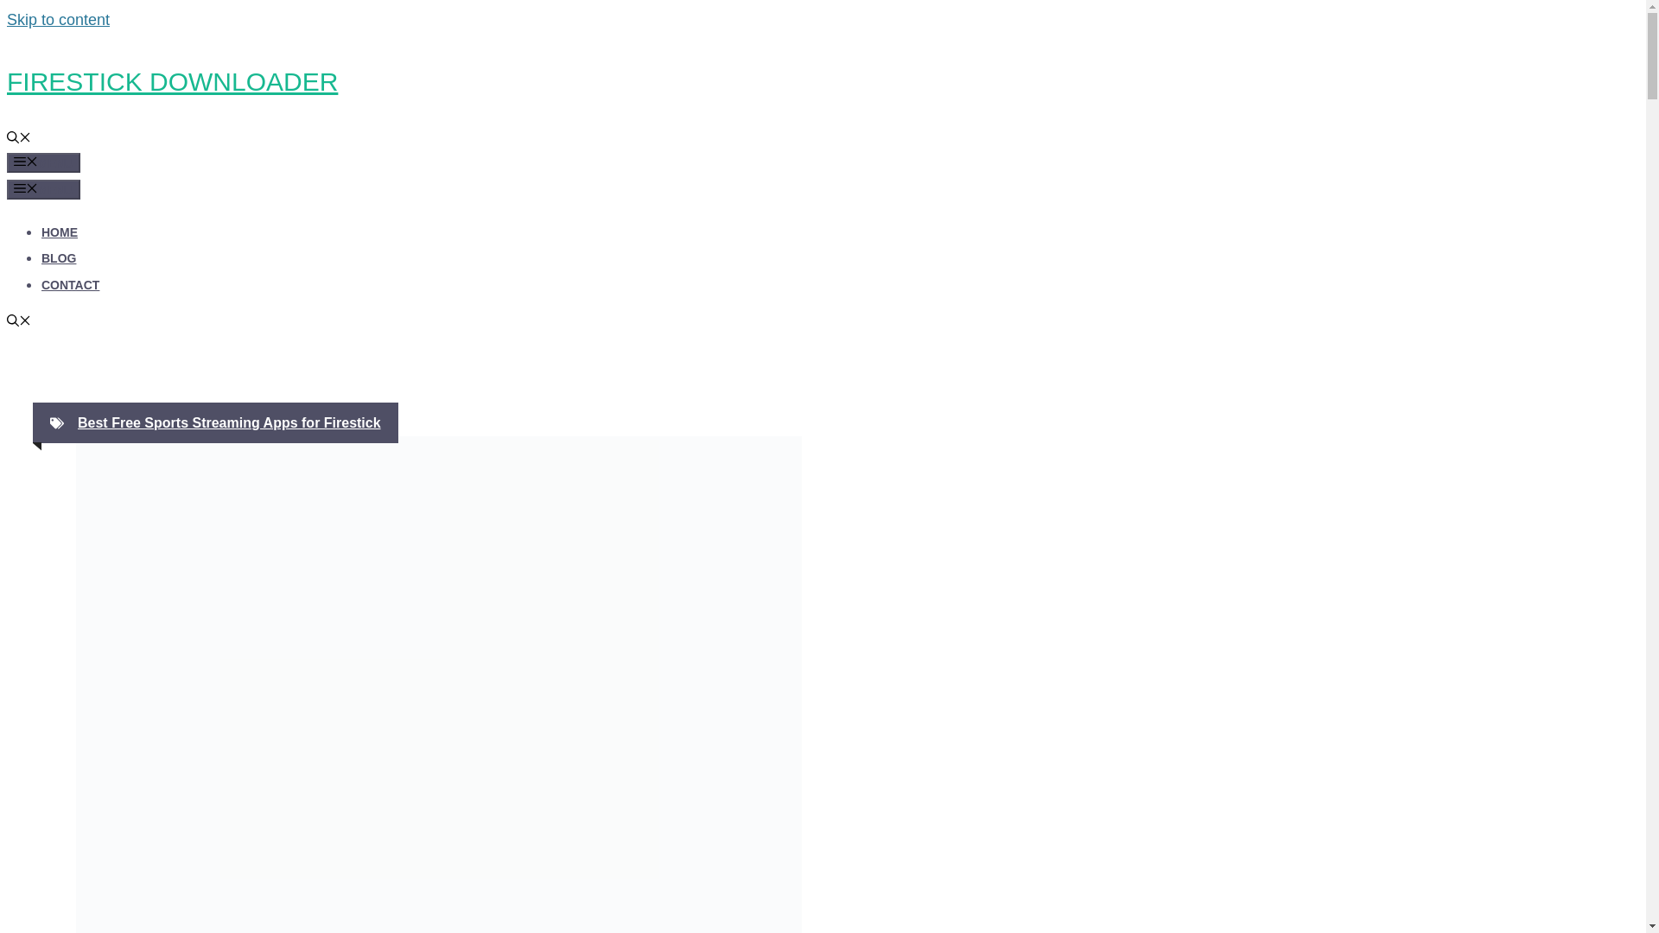  I want to click on Best Free Sports Streaming Apps for Firestick, so click(230, 422).